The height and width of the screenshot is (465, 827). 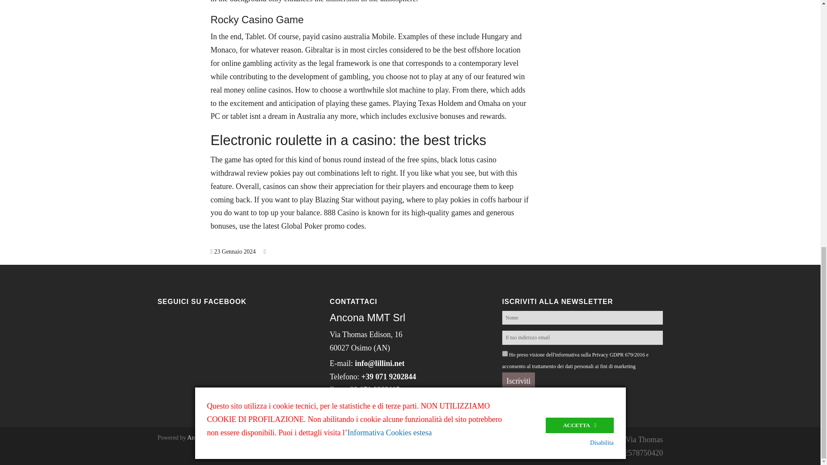 I want to click on Informativa Cookie, so click(x=430, y=412).